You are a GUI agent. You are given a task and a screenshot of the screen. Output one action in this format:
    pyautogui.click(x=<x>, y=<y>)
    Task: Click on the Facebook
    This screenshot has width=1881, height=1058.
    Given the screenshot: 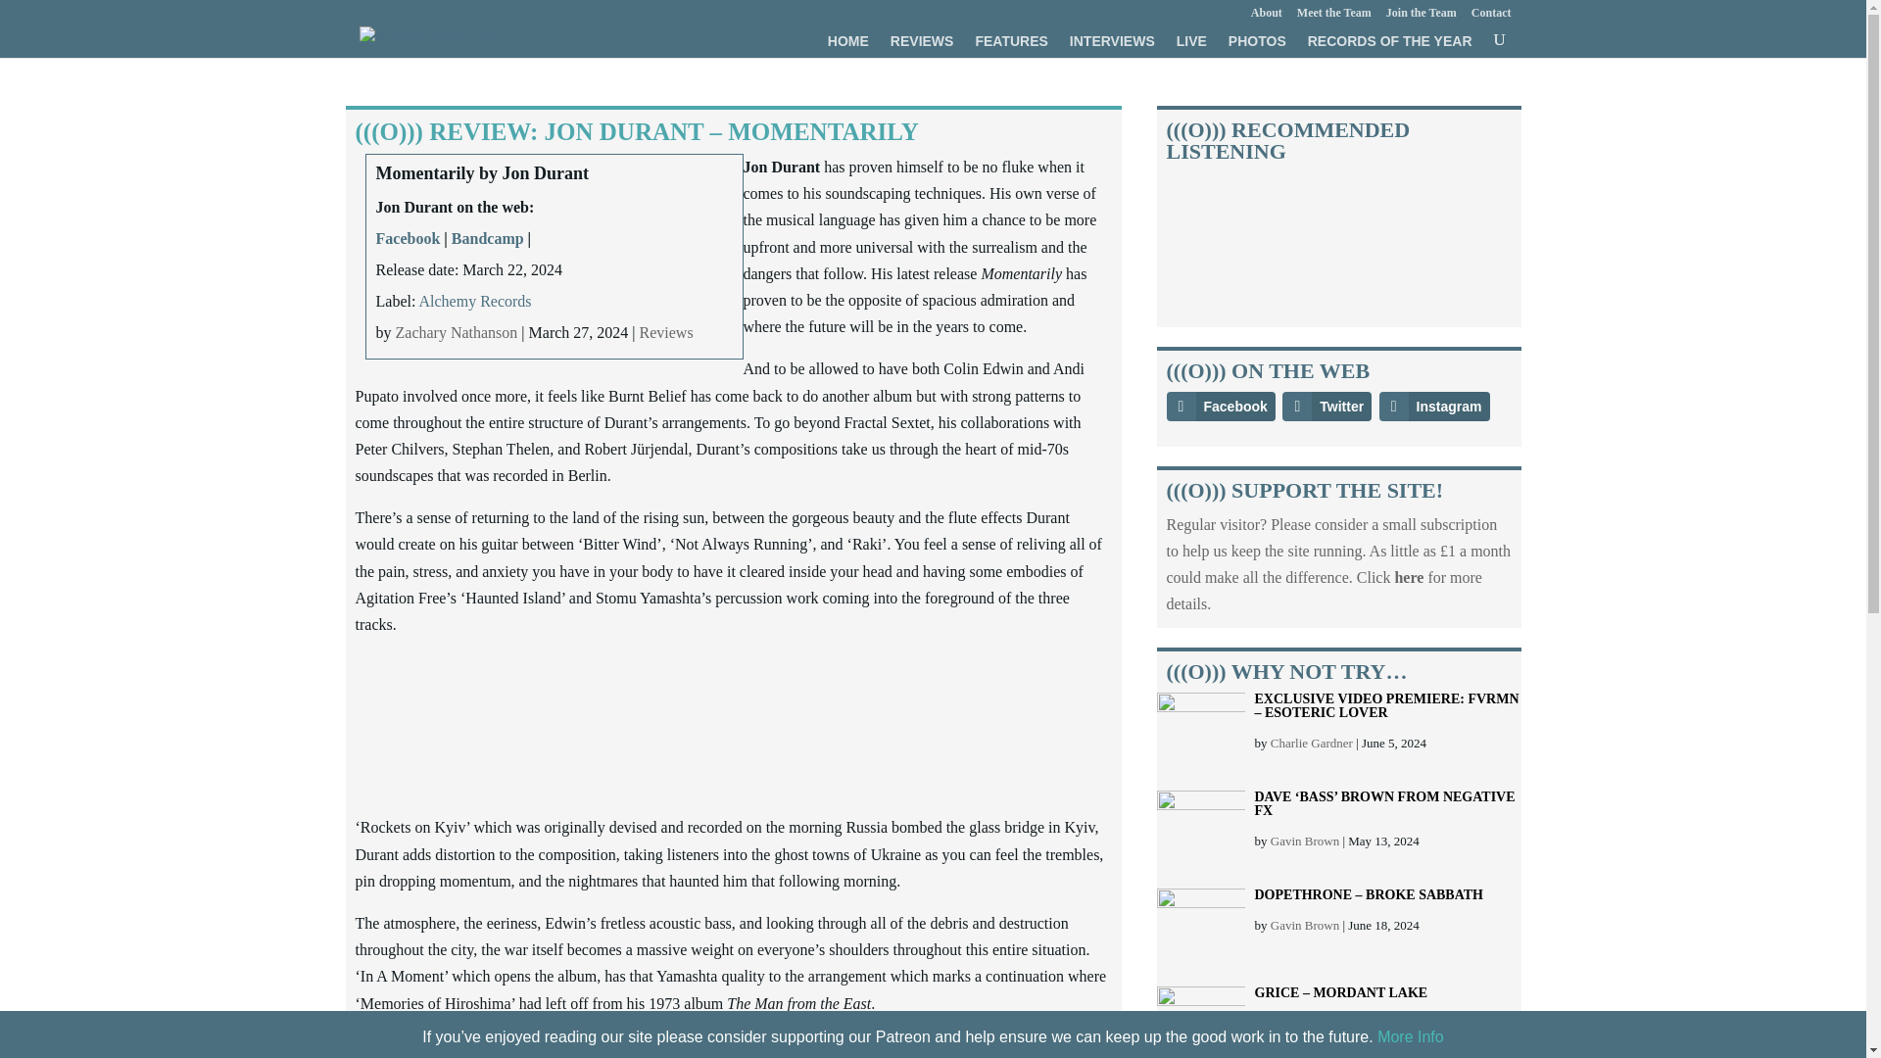 What is the action you would take?
    pyautogui.click(x=408, y=238)
    